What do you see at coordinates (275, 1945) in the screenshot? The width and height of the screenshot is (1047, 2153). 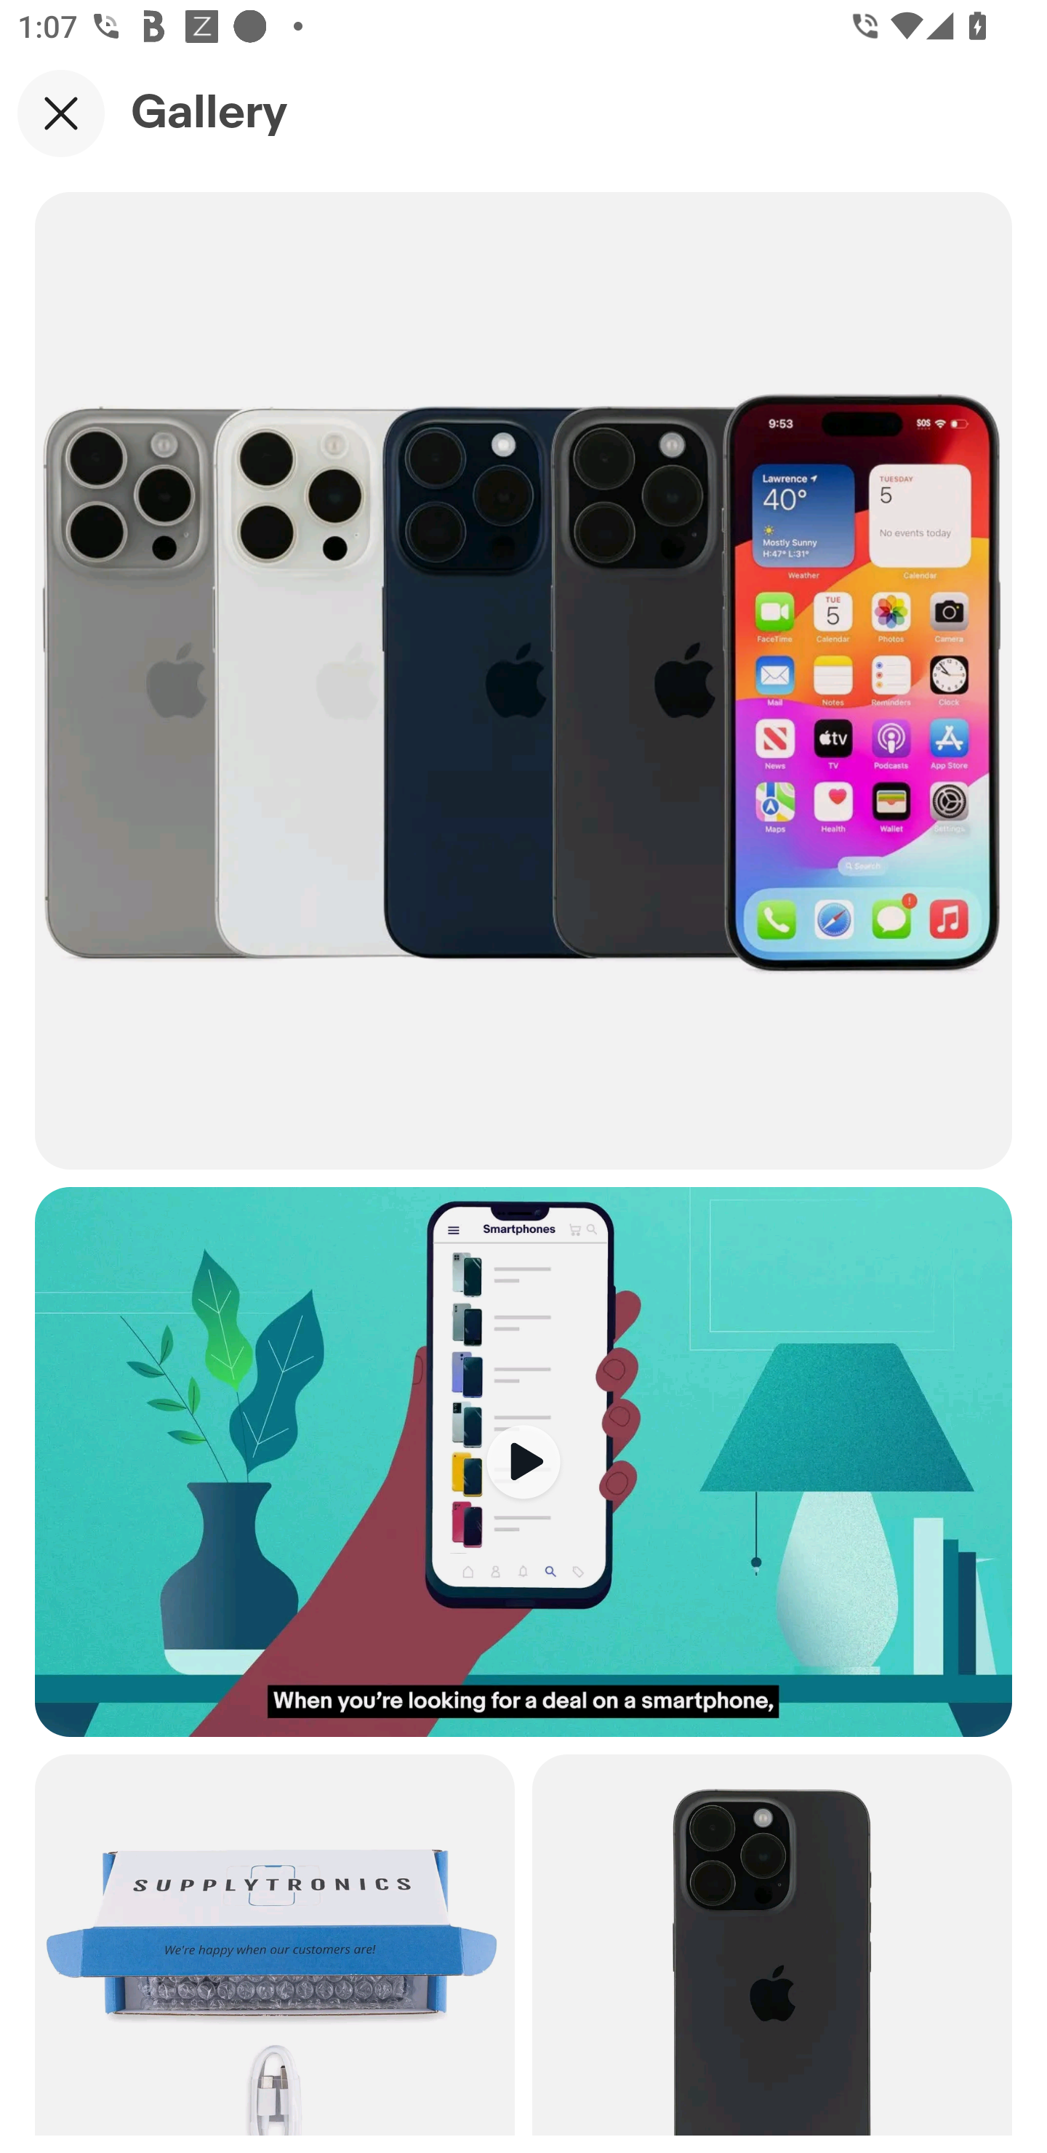 I see `Item image 3 of 7` at bounding box center [275, 1945].